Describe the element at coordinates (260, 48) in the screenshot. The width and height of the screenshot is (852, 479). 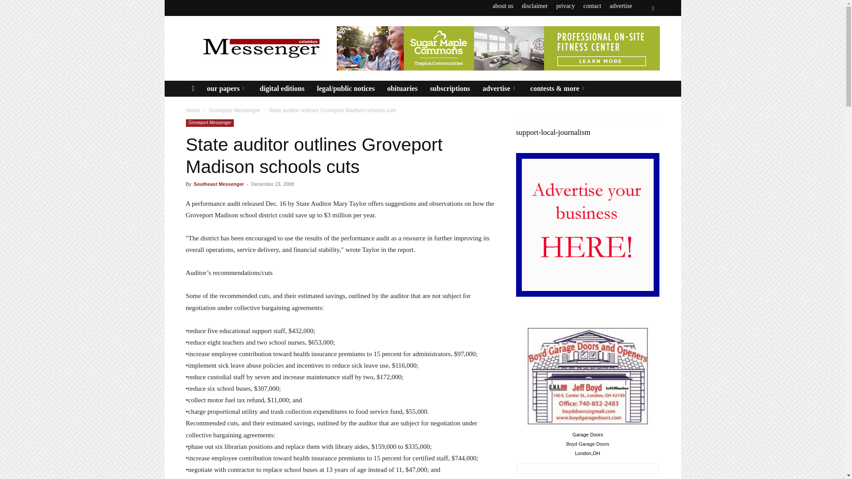
I see `Columbus Messenger - Ohios Newspaper` at that location.